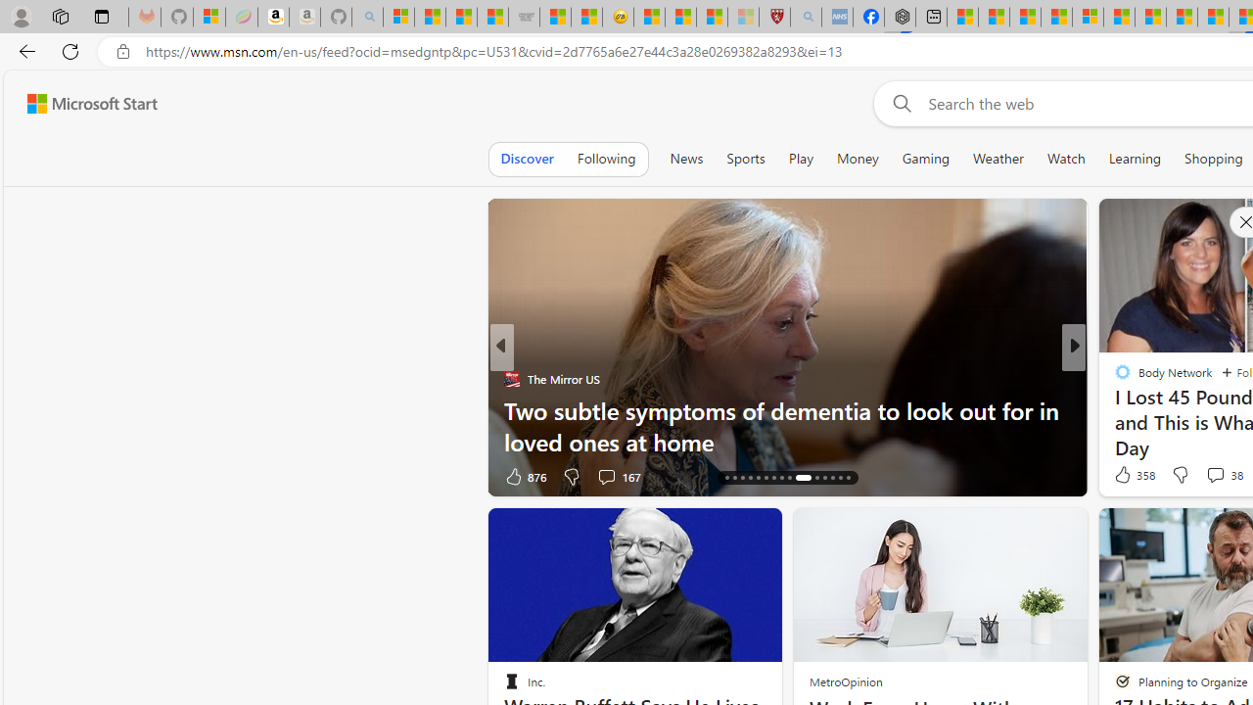 This screenshot has height=705, width=1253. What do you see at coordinates (1114, 378) in the screenshot?
I see `ABC News` at bounding box center [1114, 378].